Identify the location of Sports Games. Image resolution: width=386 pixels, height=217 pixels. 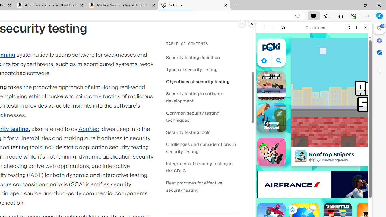
(314, 201).